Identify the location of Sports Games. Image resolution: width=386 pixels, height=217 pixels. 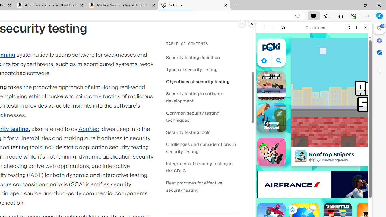
(314, 201).